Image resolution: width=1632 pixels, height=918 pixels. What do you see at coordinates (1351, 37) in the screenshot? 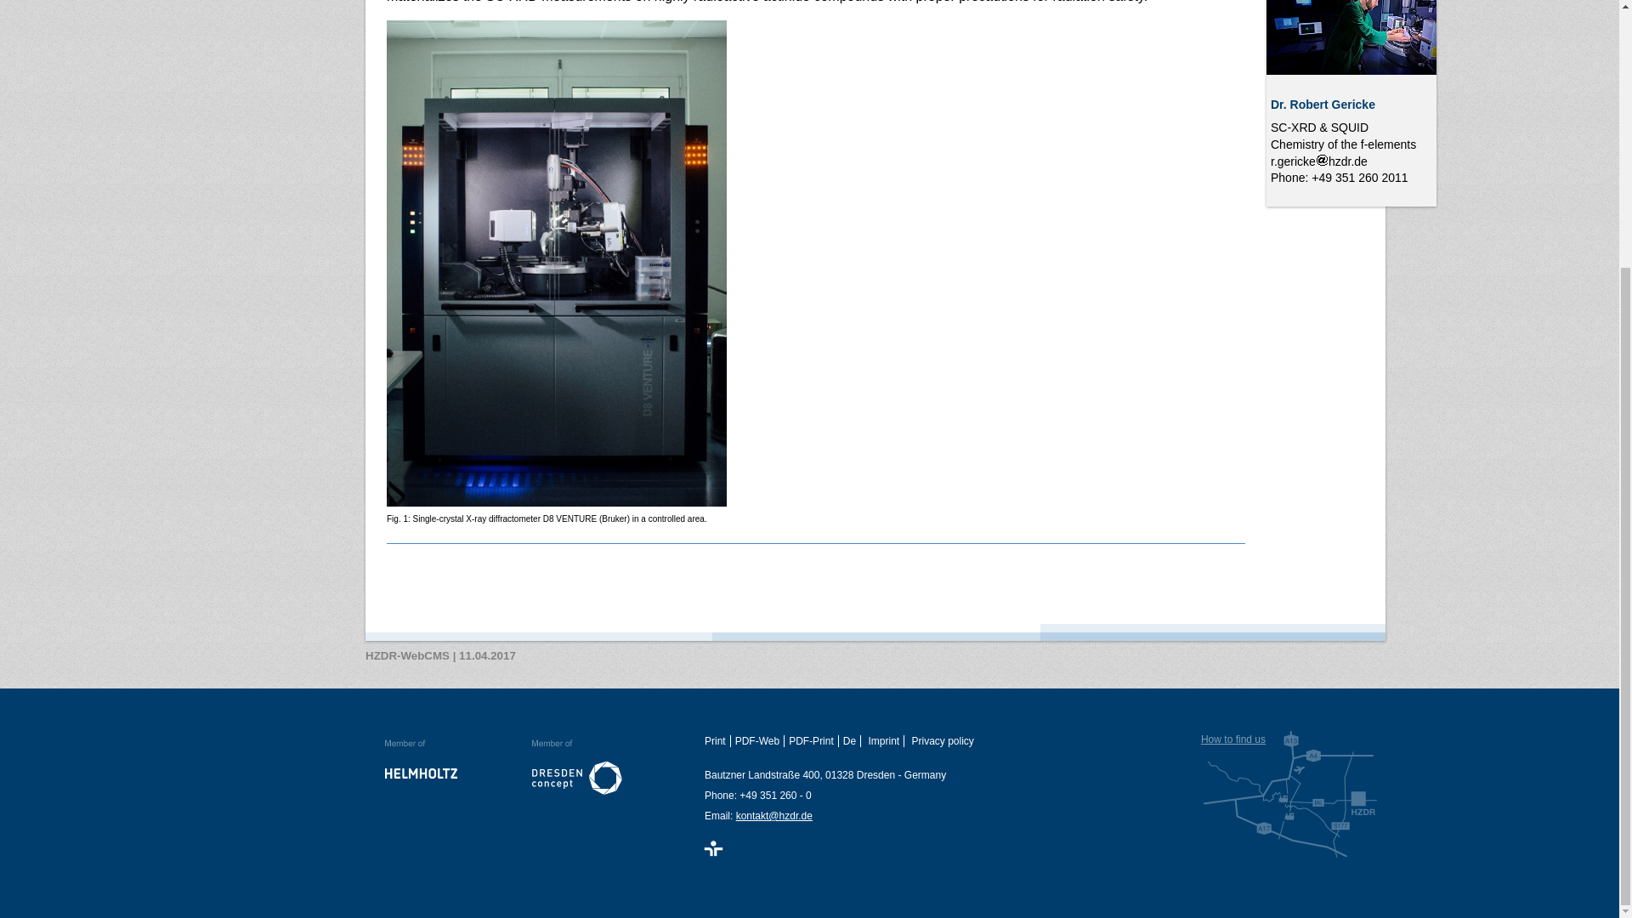
I see `Dr. Gericke, Robert; FWOF` at bounding box center [1351, 37].